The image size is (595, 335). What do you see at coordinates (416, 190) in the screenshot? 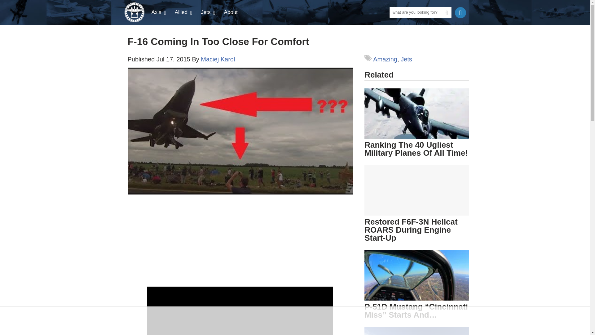
I see `Restored F6F-3N Hellcat ROARS During Engine Start-Up` at bounding box center [416, 190].